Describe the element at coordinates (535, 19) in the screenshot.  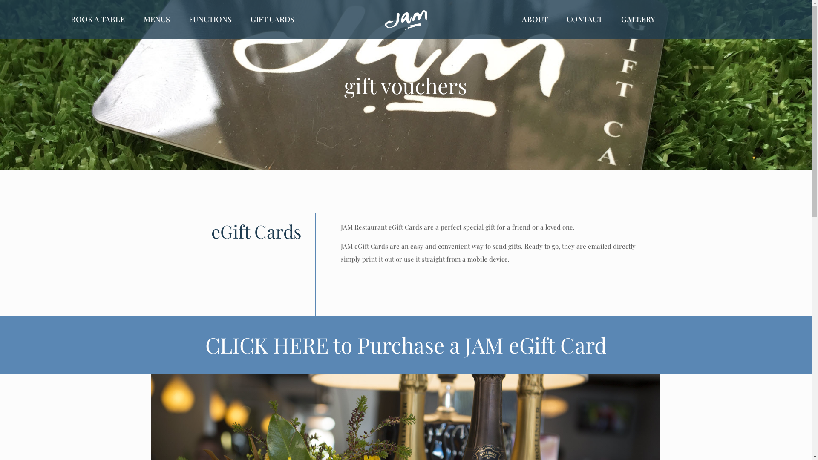
I see `ABOUT` at that location.